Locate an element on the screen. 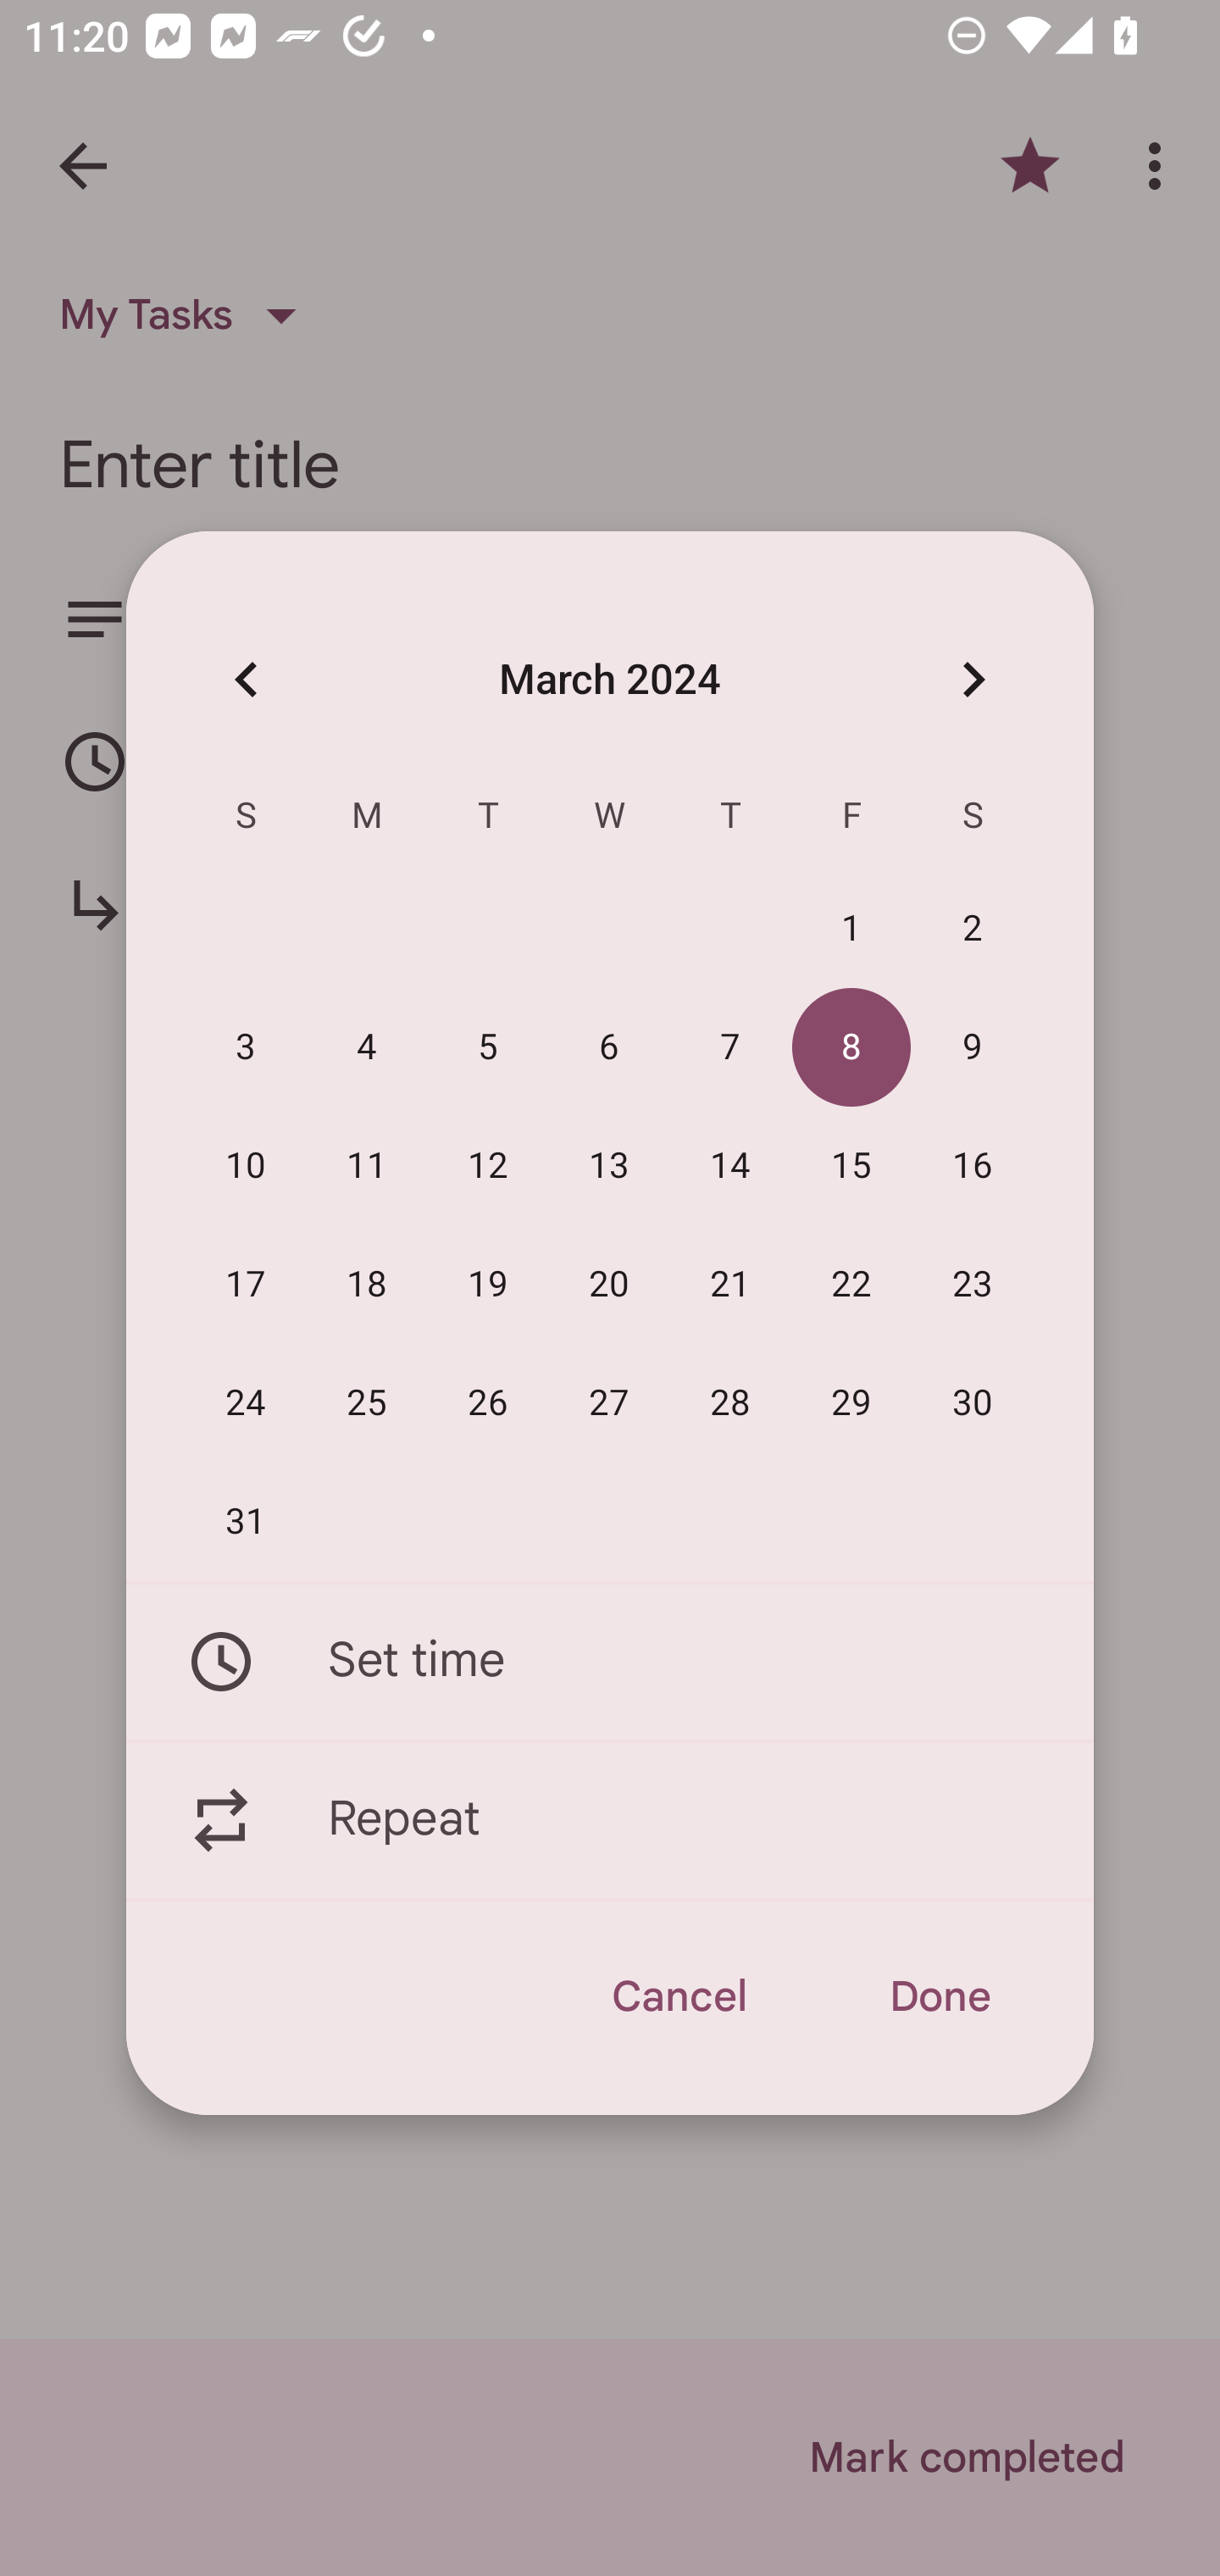 The image size is (1220, 2576). 16 16 March 2024 is located at coordinates (973, 1167).